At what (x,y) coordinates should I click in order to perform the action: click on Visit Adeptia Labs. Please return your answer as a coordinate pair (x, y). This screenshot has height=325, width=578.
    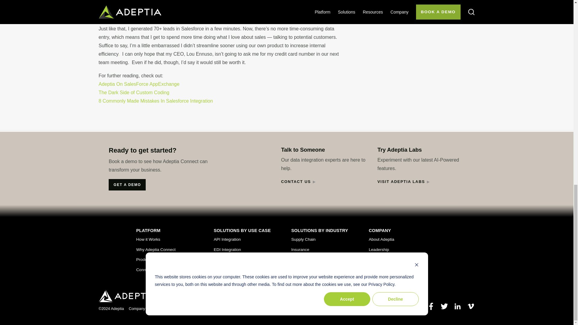
    Looking at the image, I should click on (401, 182).